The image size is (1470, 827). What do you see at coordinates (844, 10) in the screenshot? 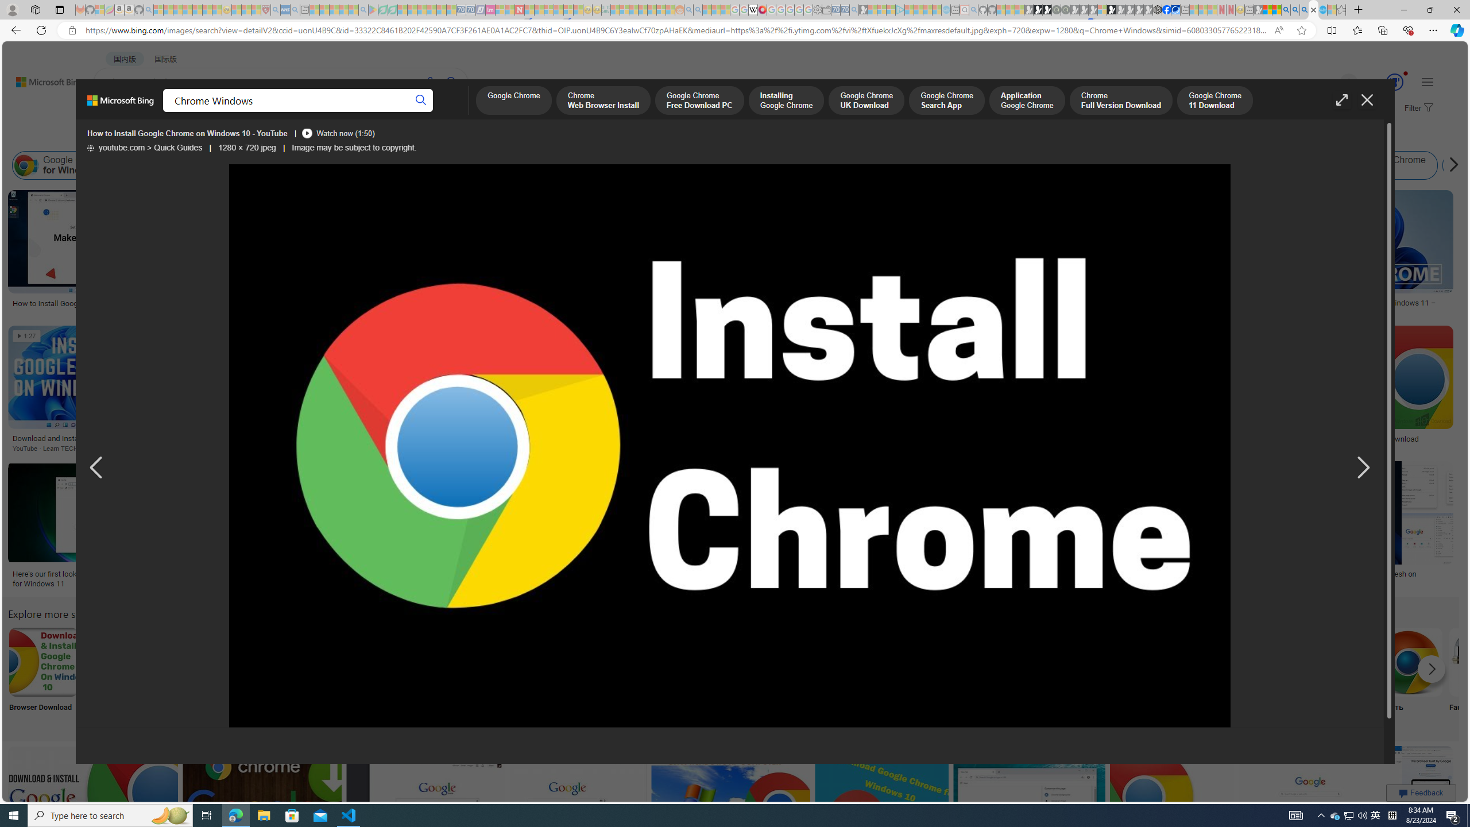
I see `Cheap Car Rentals - Save70.com - Sleeping` at bounding box center [844, 10].